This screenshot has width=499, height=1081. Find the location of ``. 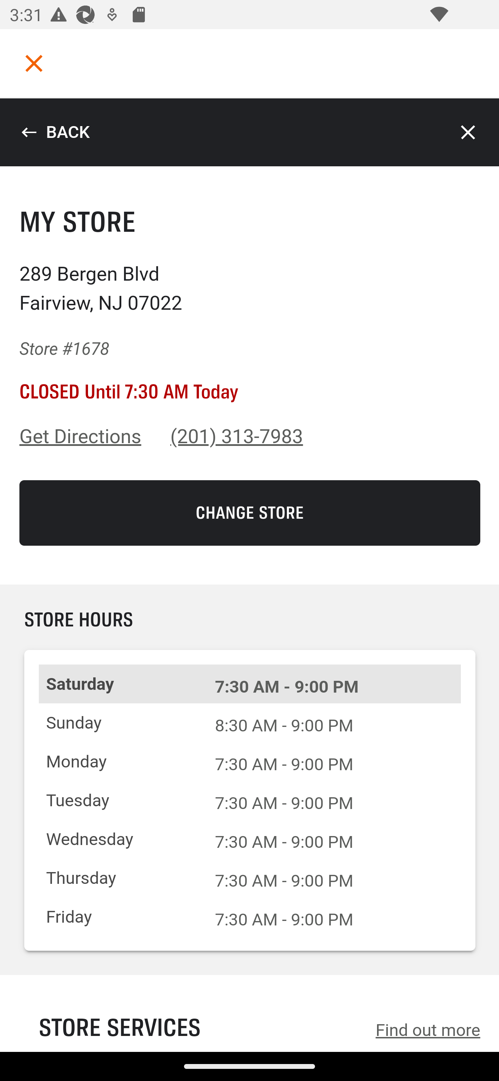

 is located at coordinates (34, 63).